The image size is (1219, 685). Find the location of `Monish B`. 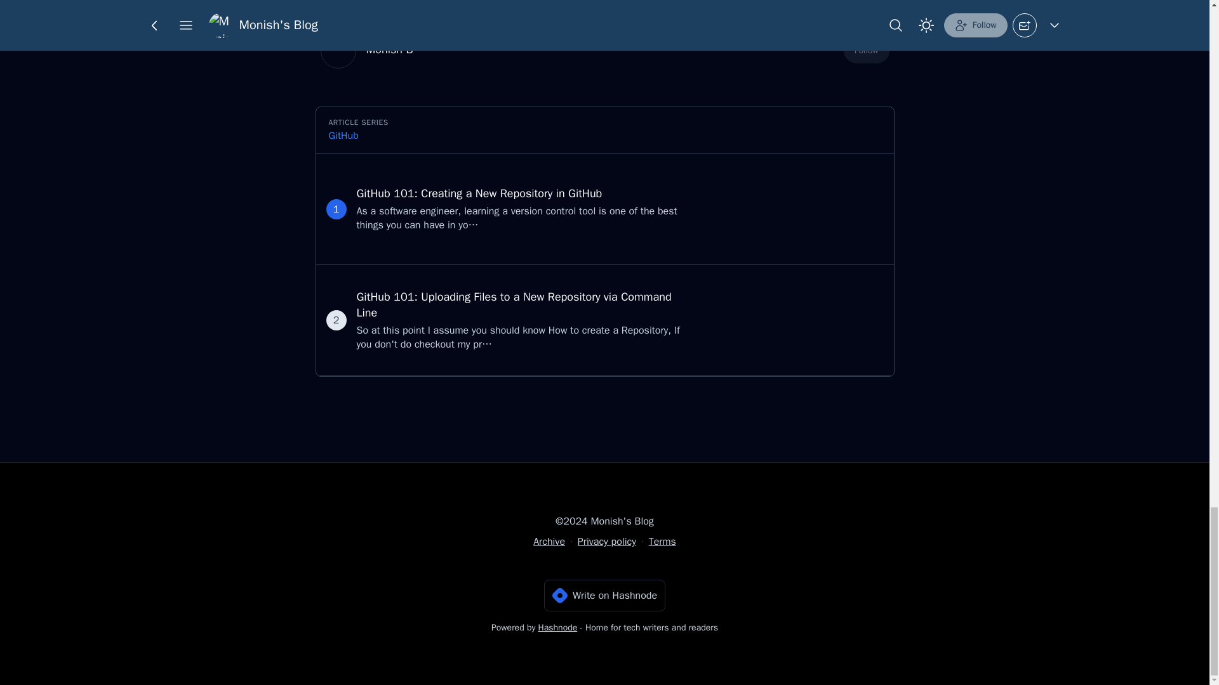

Monish B is located at coordinates (389, 49).